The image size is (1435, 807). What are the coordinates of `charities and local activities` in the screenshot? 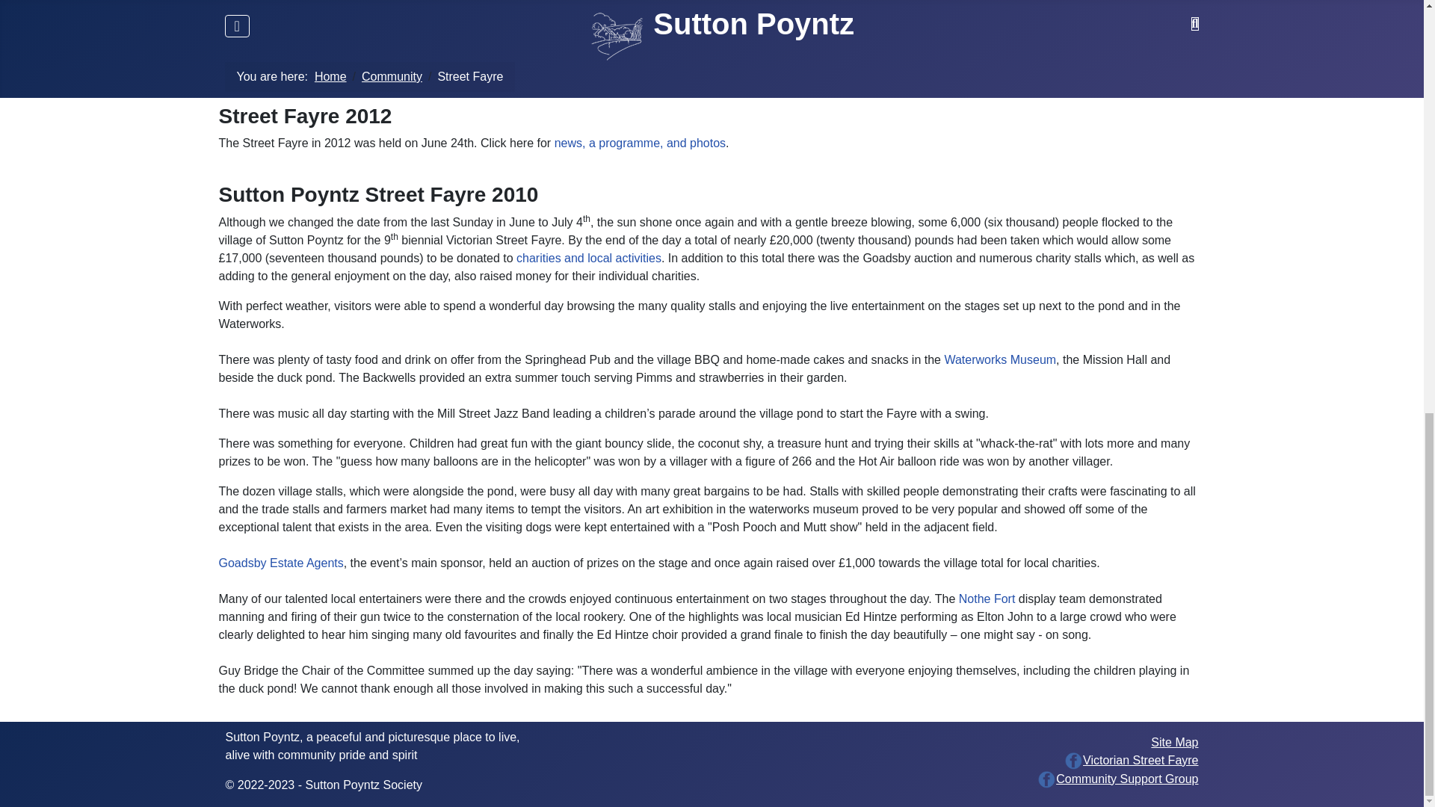 It's located at (589, 258).